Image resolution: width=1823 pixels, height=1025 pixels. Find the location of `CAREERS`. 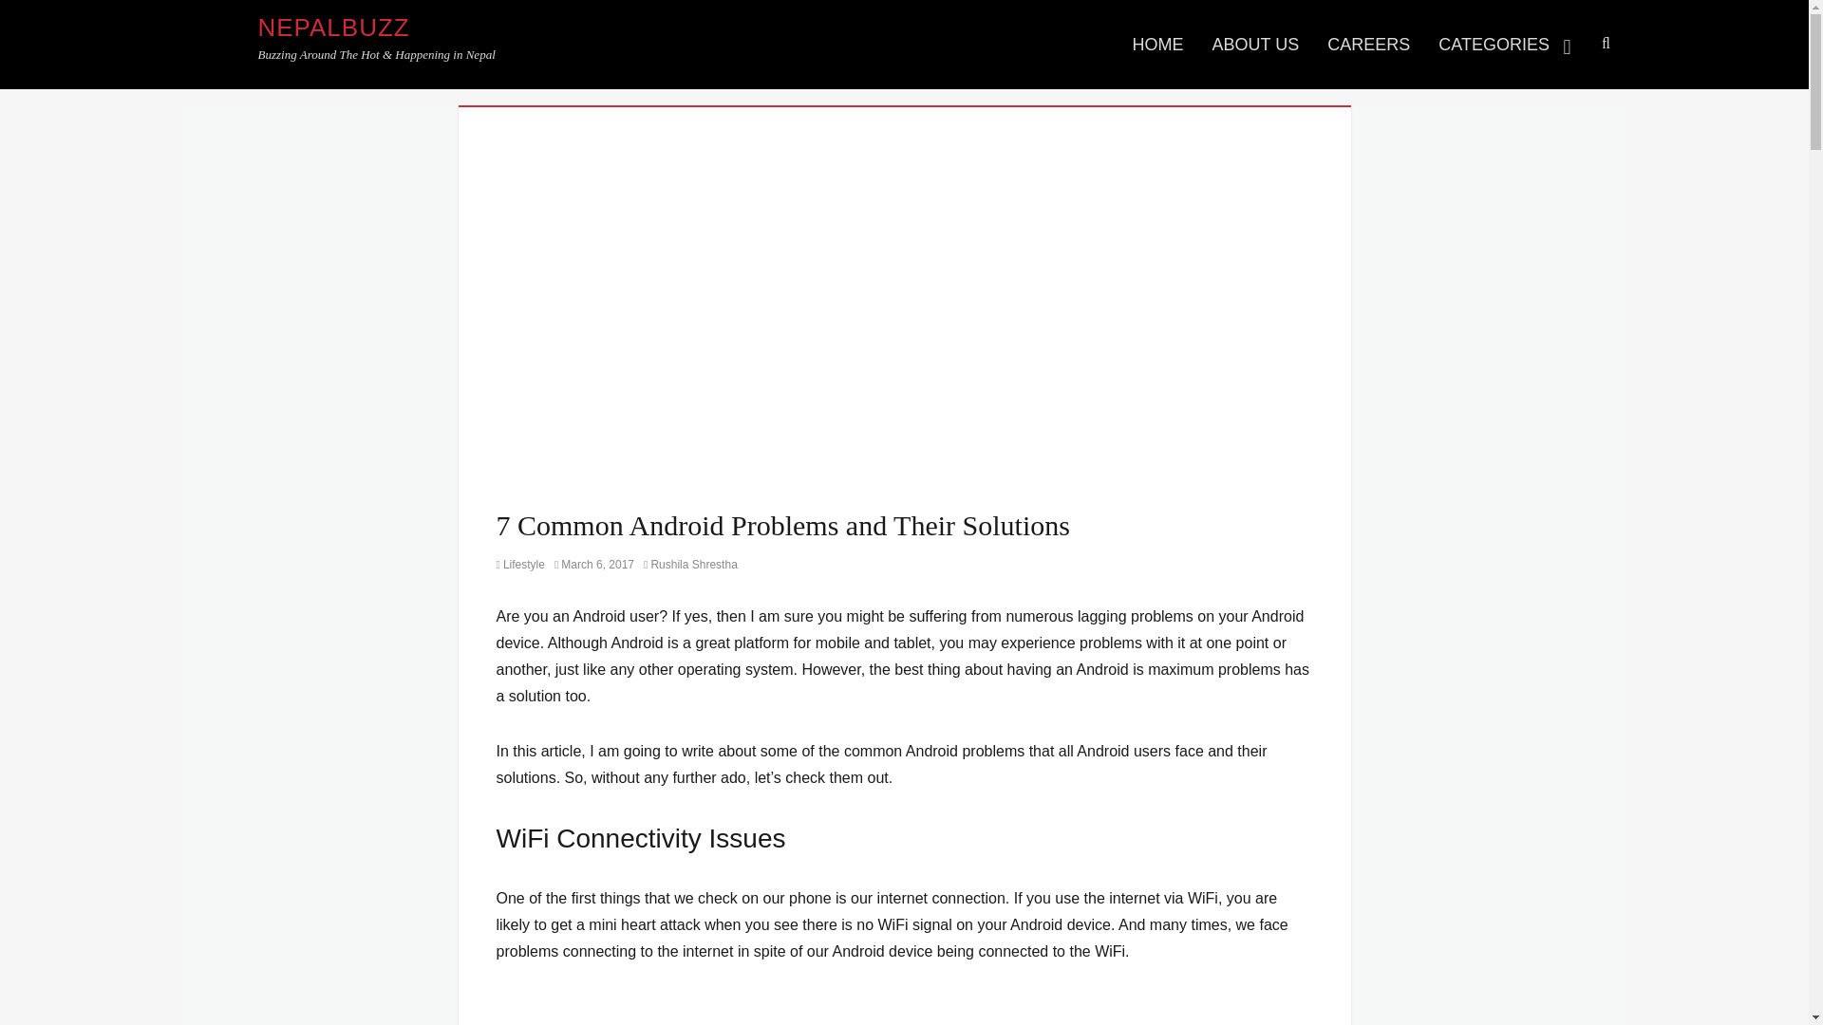

CAREERS is located at coordinates (1367, 44).